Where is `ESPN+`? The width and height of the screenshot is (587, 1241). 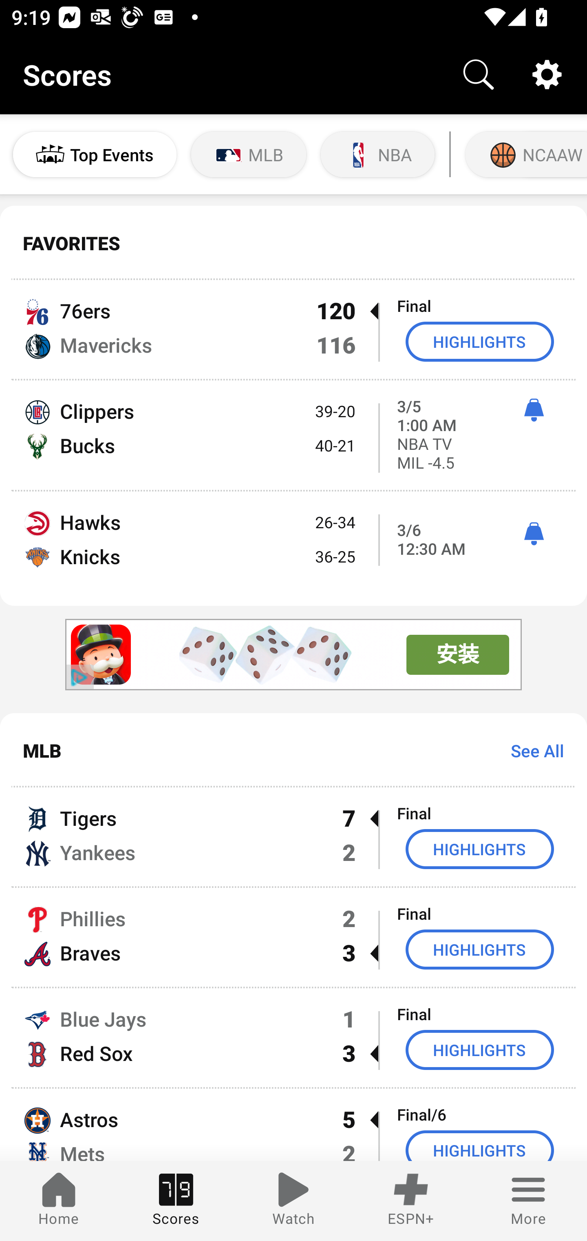
ESPN+ is located at coordinates (411, 1201).